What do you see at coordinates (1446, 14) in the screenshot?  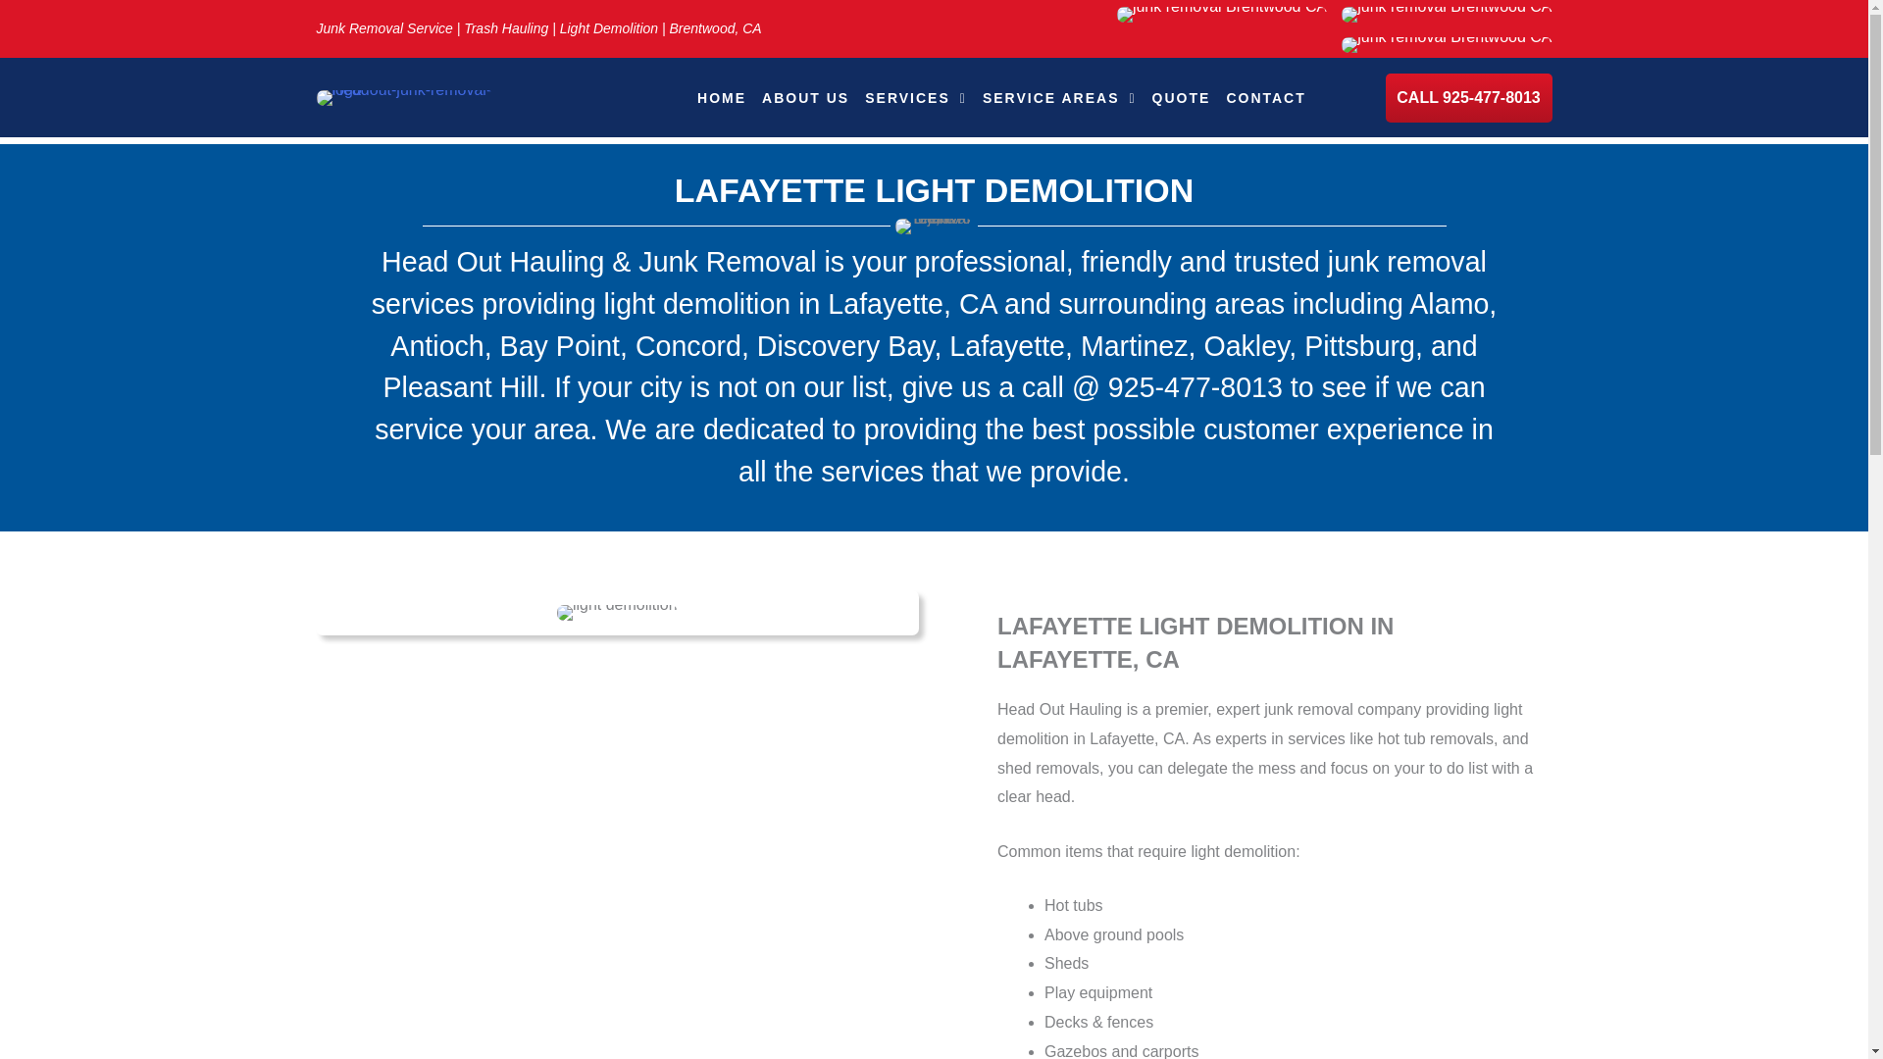 I see `fbff5` at bounding box center [1446, 14].